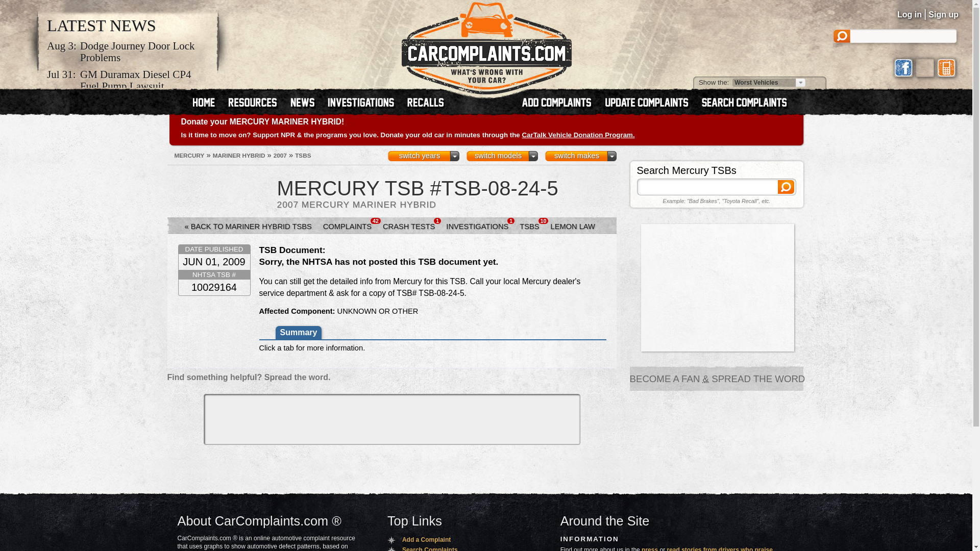  Describe the element at coordinates (560, 103) in the screenshot. I see `add car complaints` at that location.